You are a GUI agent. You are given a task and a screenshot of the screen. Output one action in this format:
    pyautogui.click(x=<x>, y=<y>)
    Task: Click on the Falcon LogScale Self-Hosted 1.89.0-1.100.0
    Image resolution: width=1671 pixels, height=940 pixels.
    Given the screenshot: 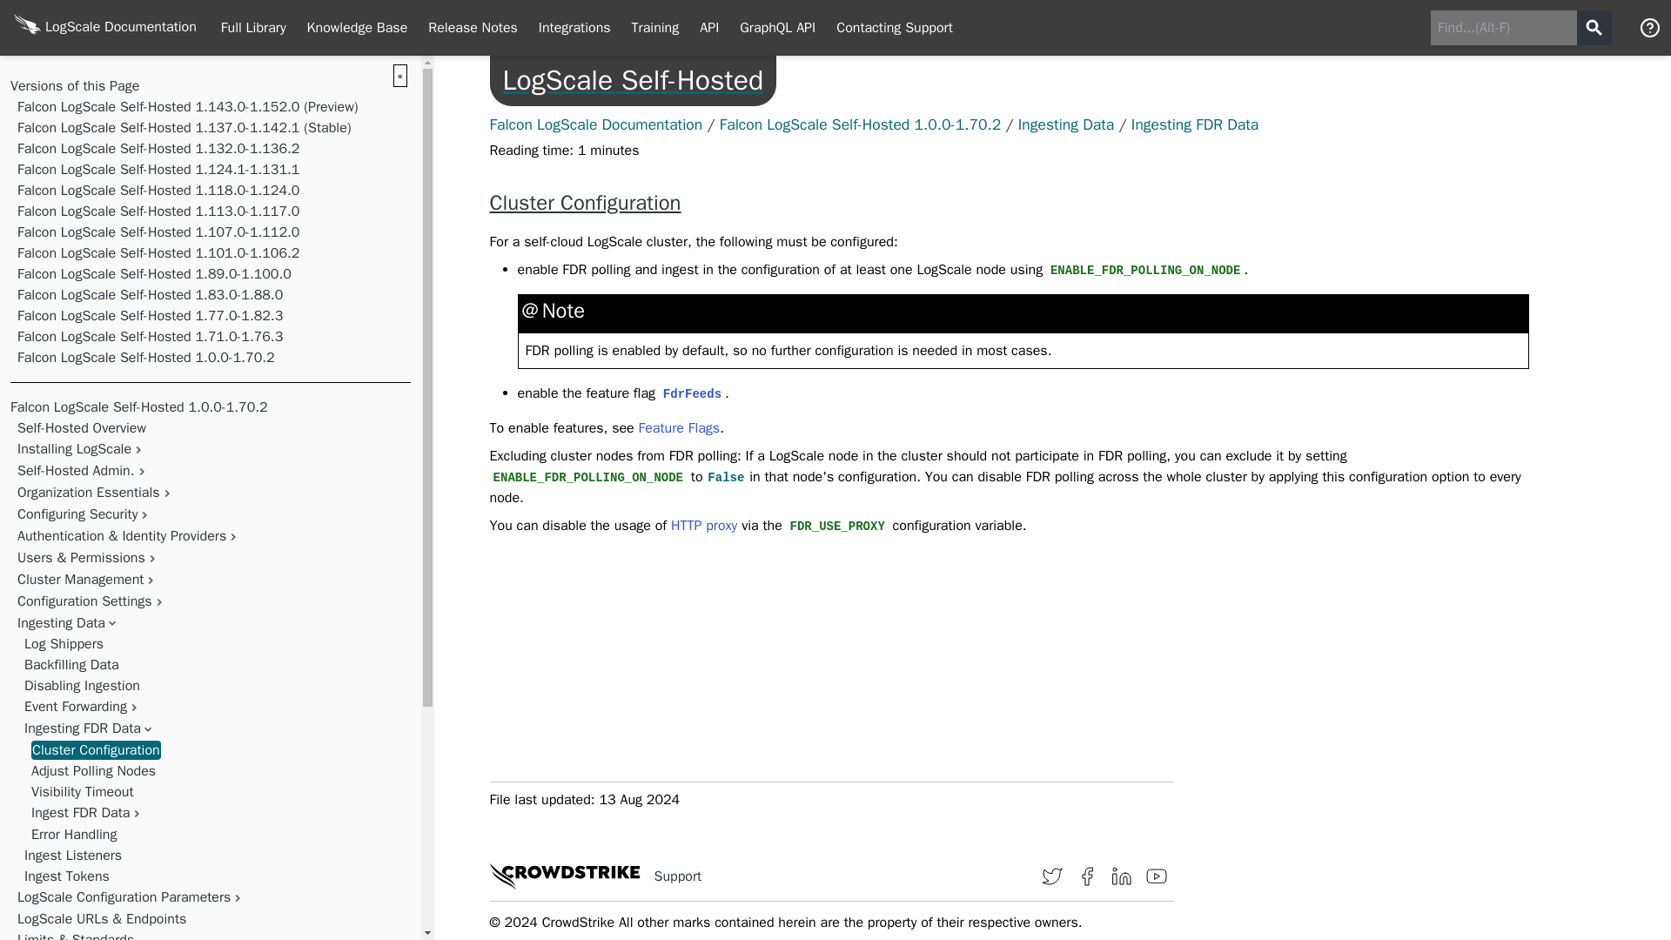 What is the action you would take?
    pyautogui.click(x=153, y=273)
    